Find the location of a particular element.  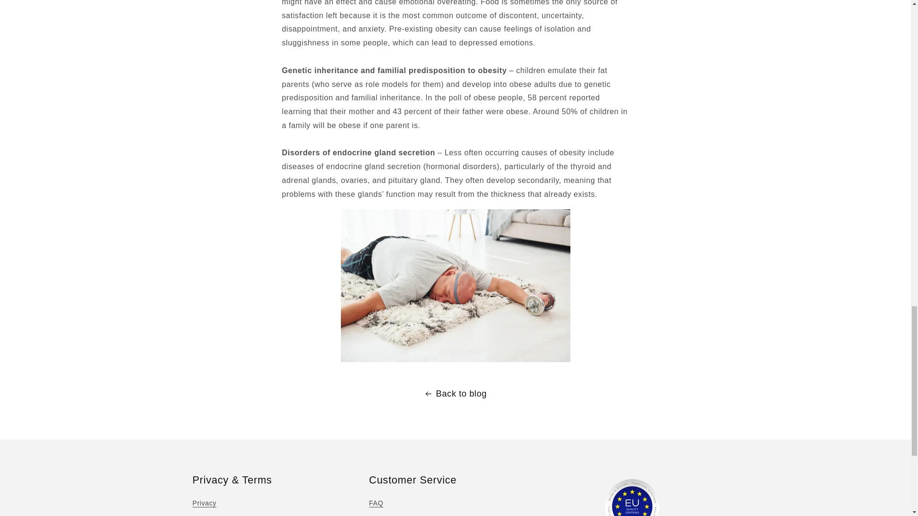

FAQ is located at coordinates (376, 505).